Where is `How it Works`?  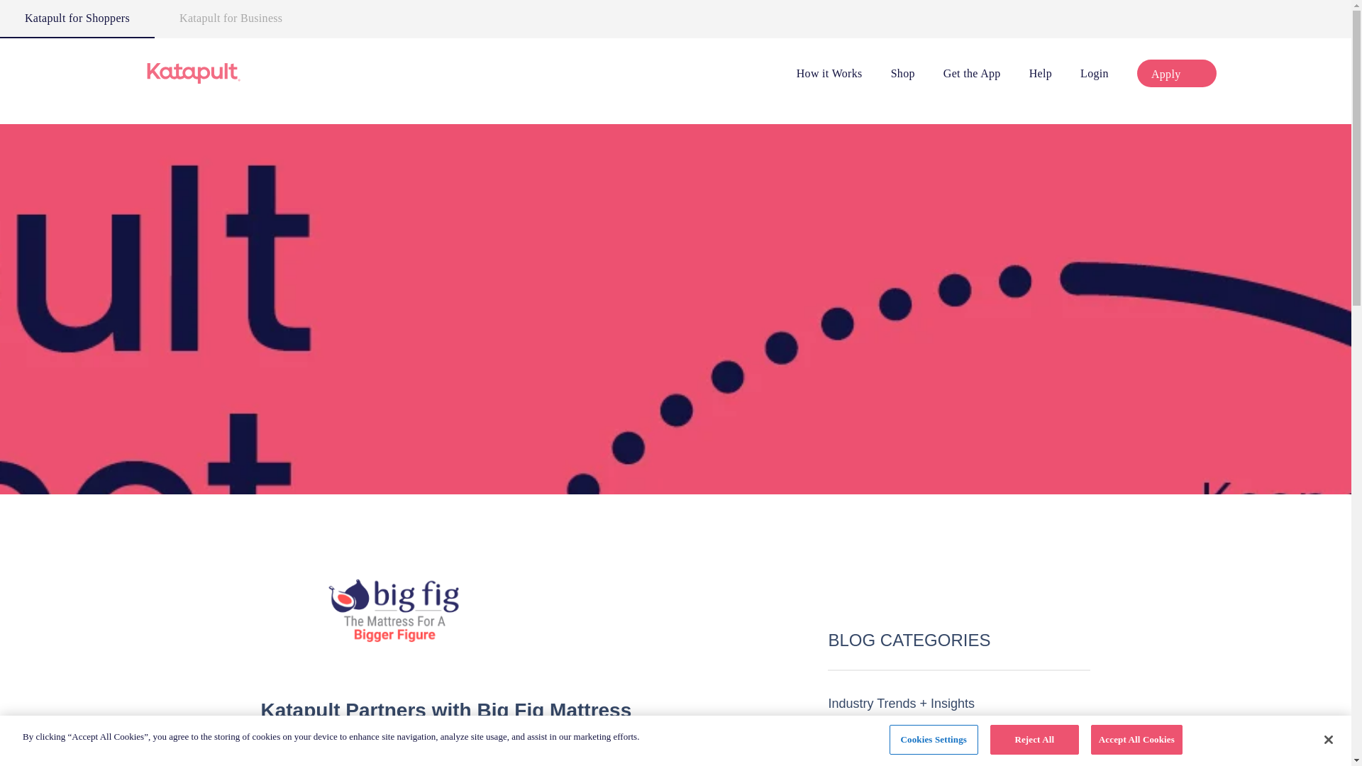
How it Works is located at coordinates (829, 72).